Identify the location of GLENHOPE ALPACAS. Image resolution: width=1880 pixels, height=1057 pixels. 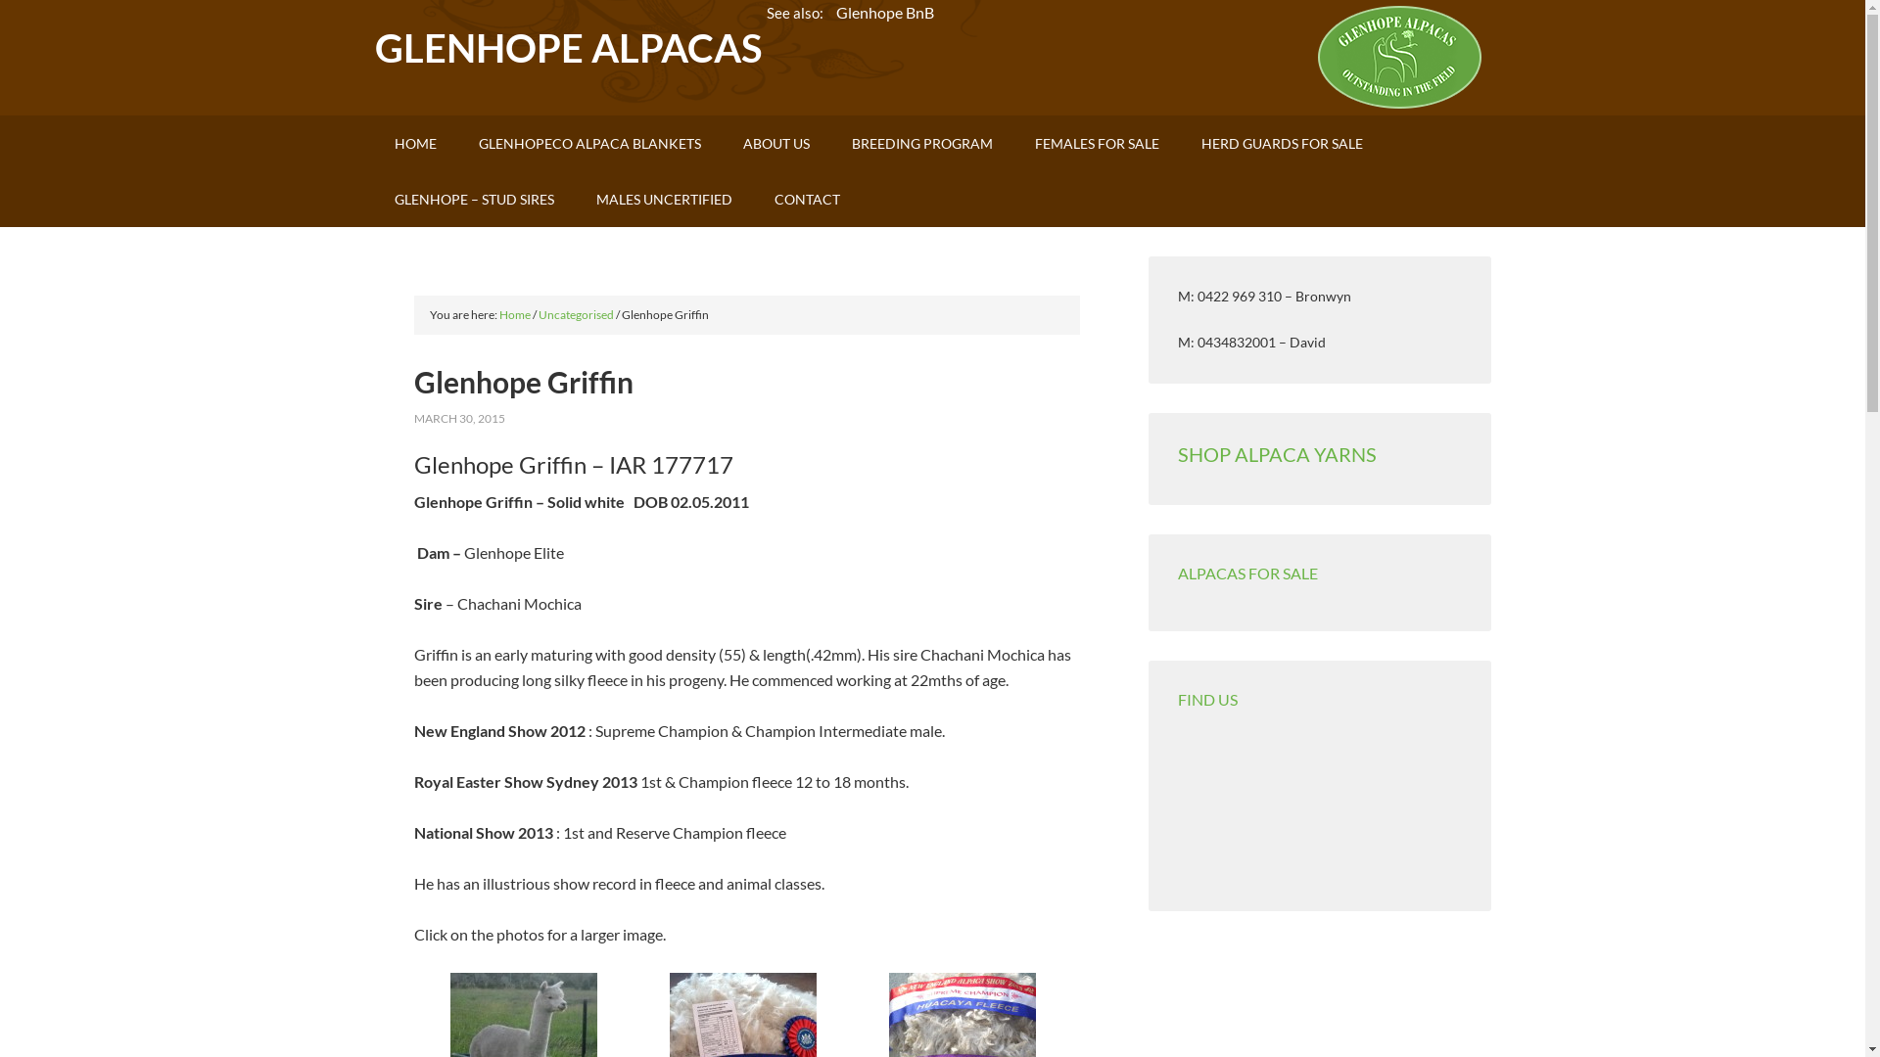
(568, 48).